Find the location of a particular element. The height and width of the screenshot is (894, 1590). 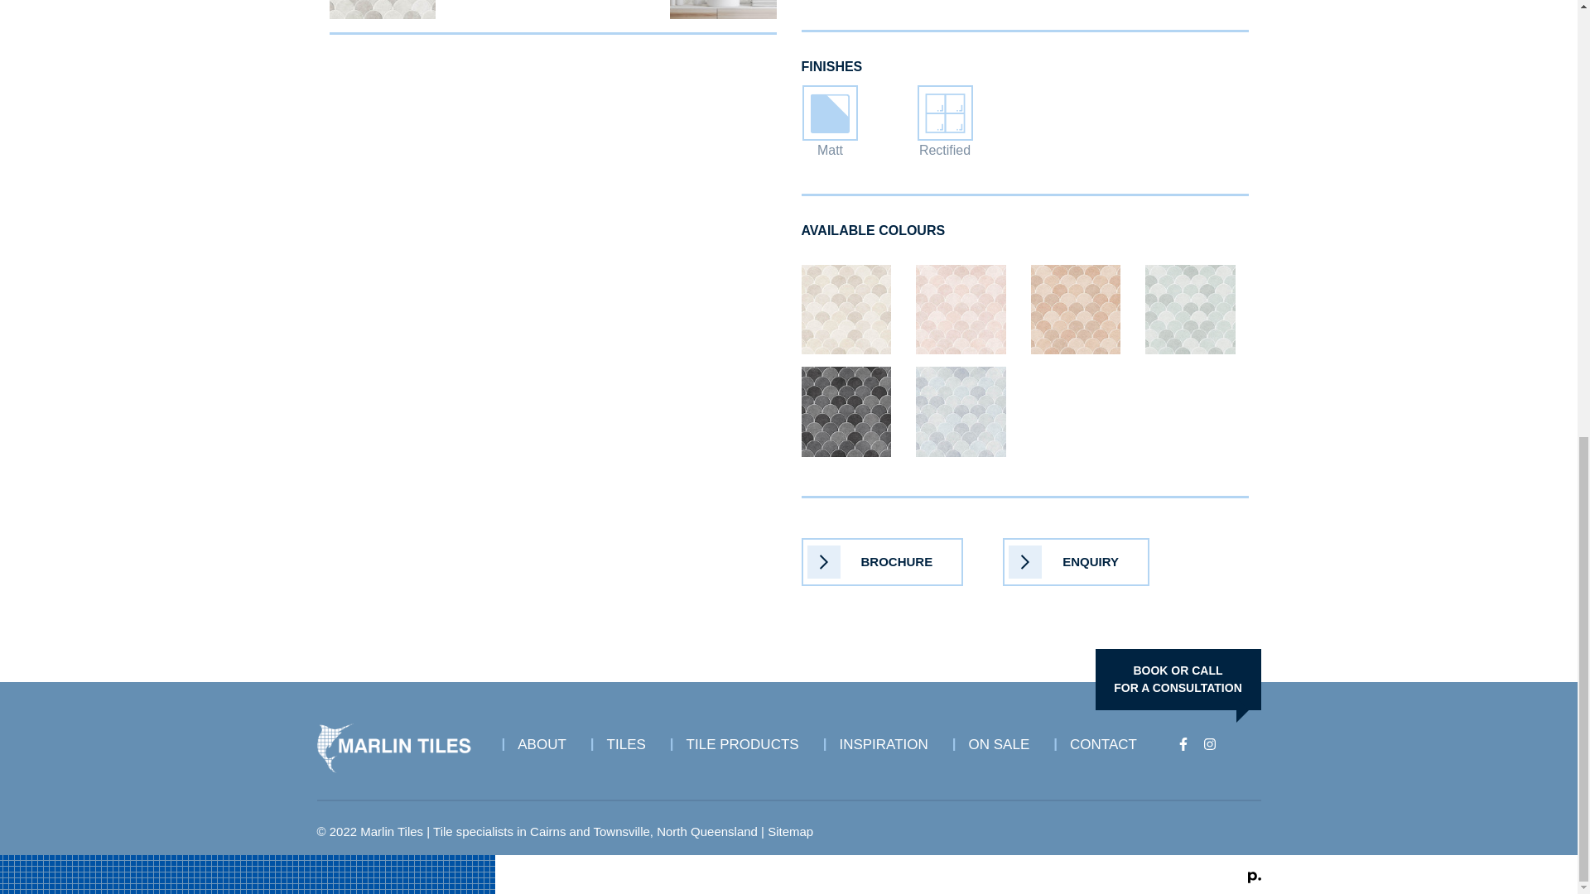

INSPIRATION is located at coordinates (1077, 562).